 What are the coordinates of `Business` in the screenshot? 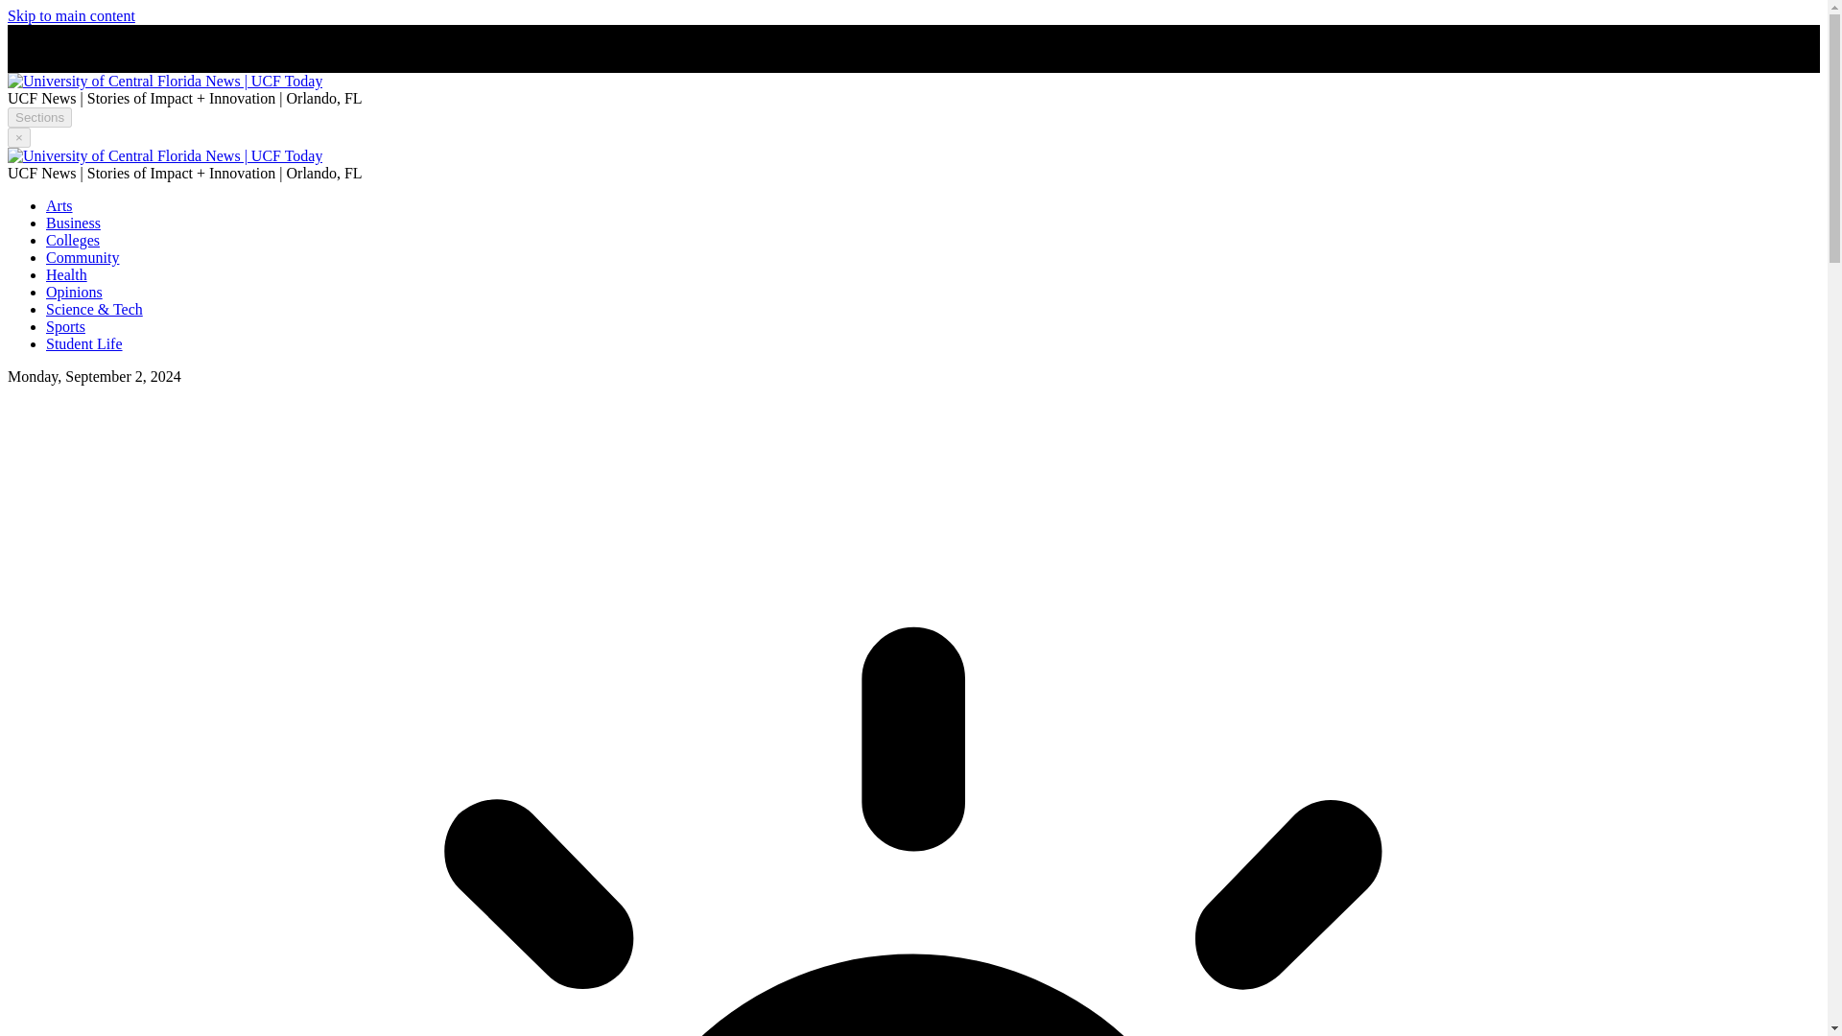 It's located at (73, 223).